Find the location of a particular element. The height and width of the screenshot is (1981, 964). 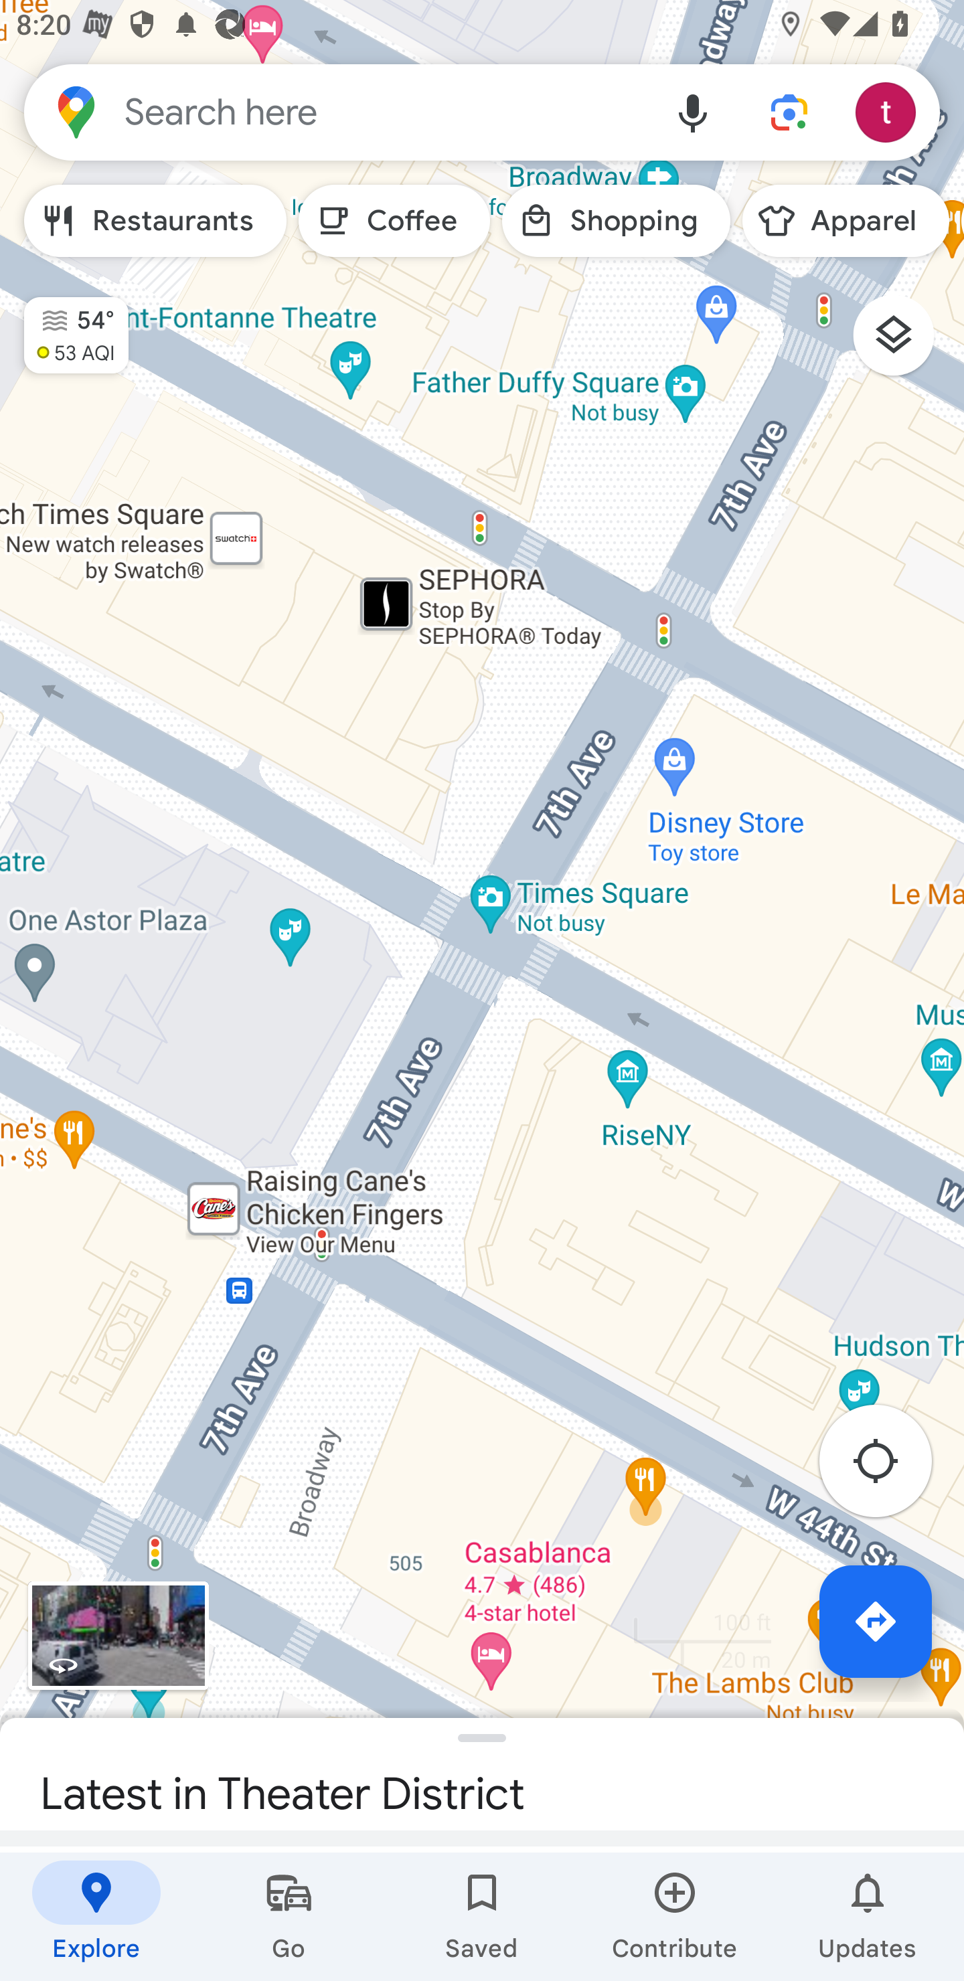

Updates is located at coordinates (868, 1917).